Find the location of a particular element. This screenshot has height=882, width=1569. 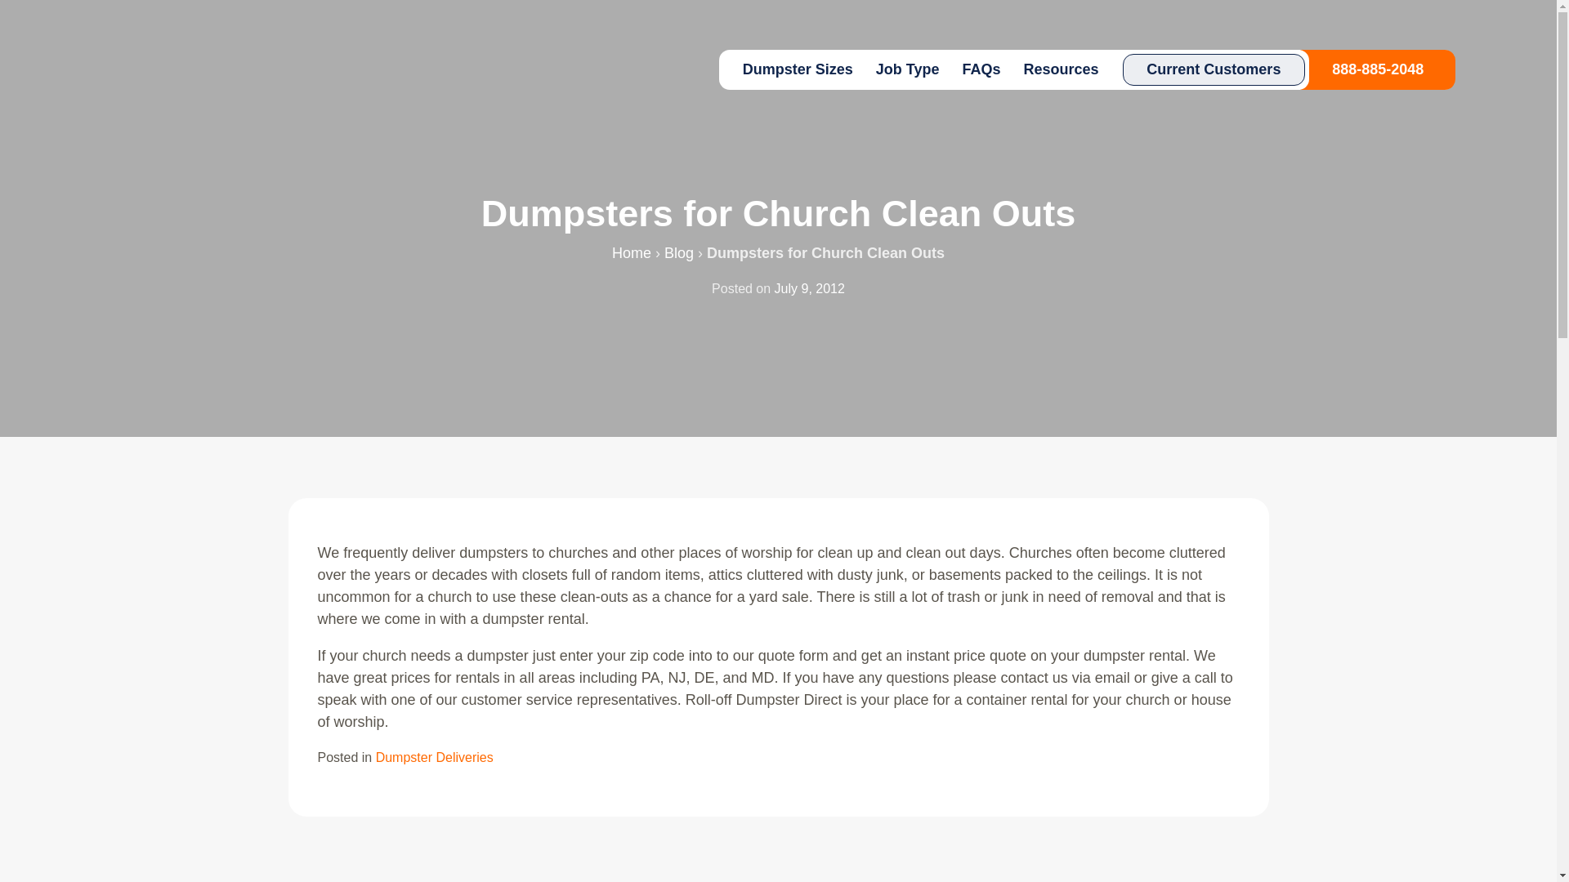

Blog is located at coordinates (678, 253).